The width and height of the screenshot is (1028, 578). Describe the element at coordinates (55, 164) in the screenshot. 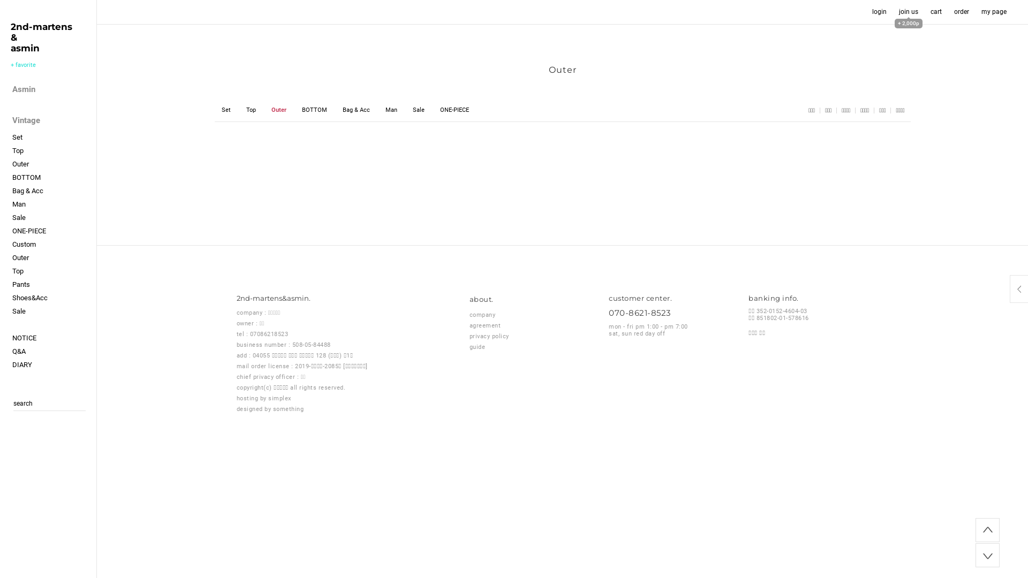

I see `Outer` at that location.